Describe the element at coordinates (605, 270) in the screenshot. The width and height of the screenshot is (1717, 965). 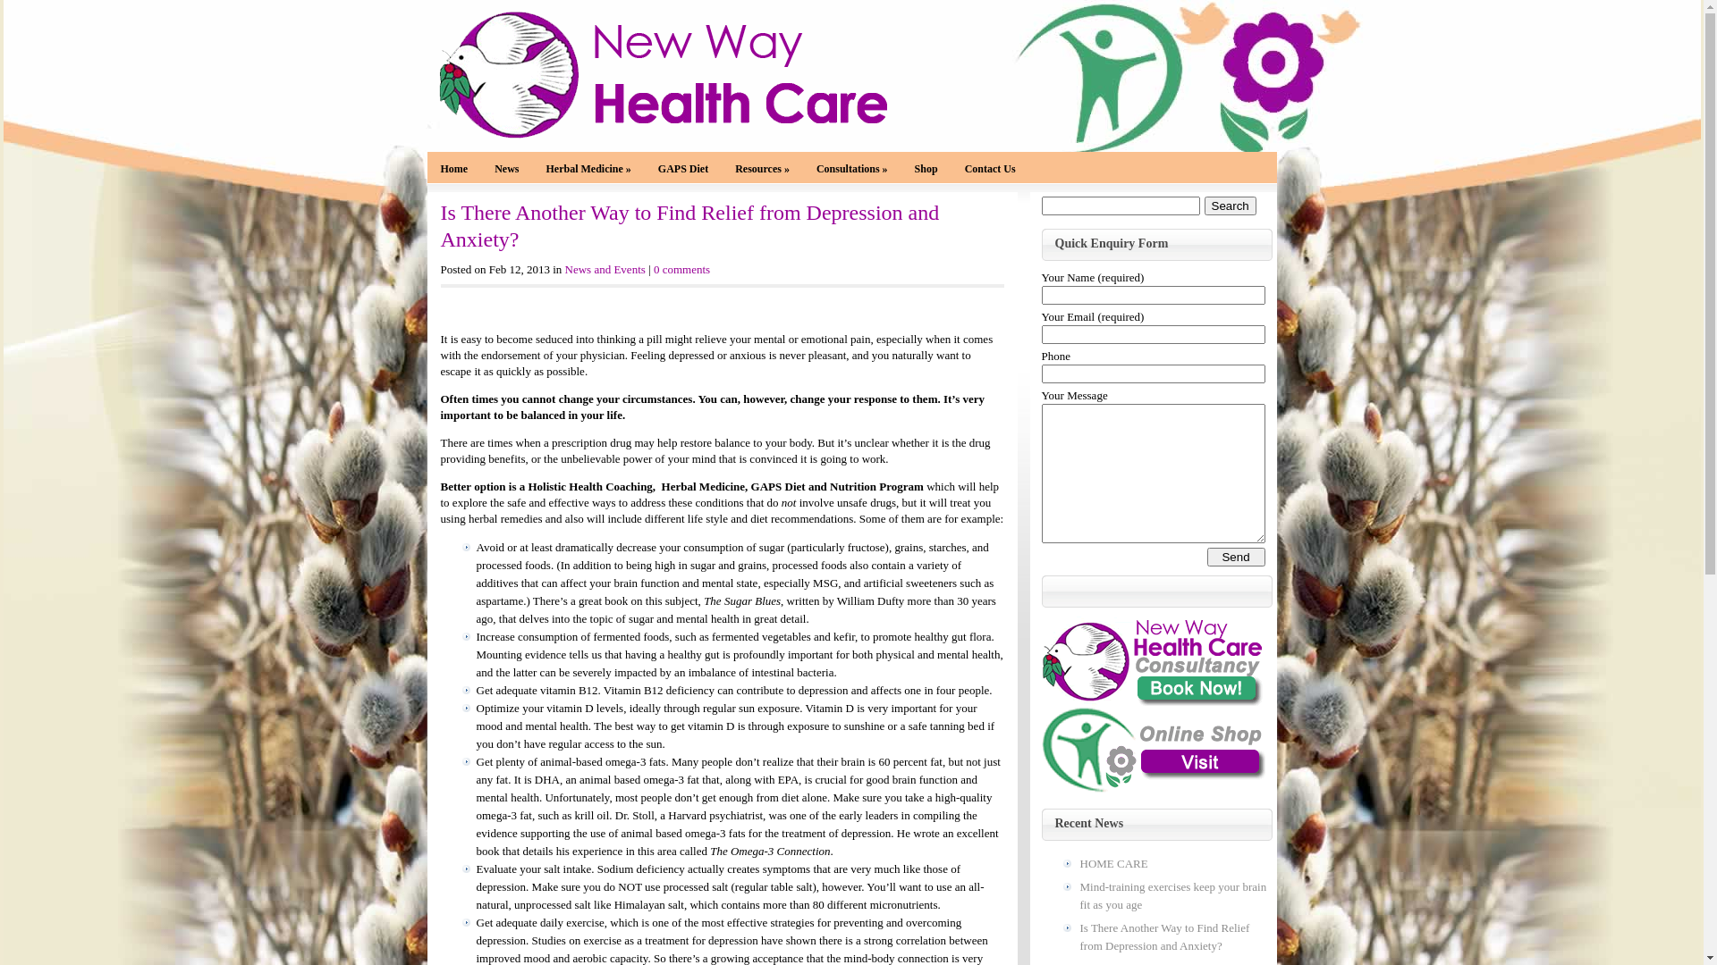
I see `News and Events` at that location.